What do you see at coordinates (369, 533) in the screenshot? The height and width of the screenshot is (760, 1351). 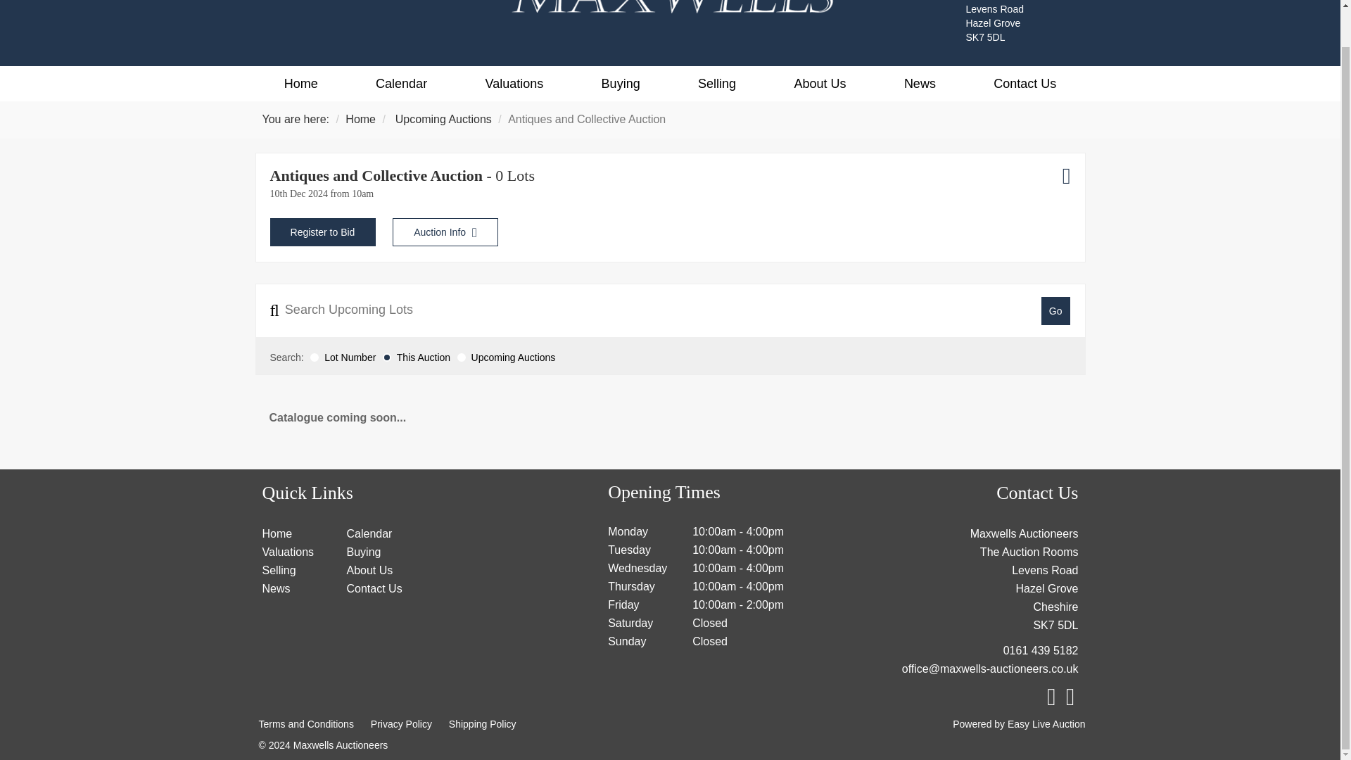 I see `Calendar` at bounding box center [369, 533].